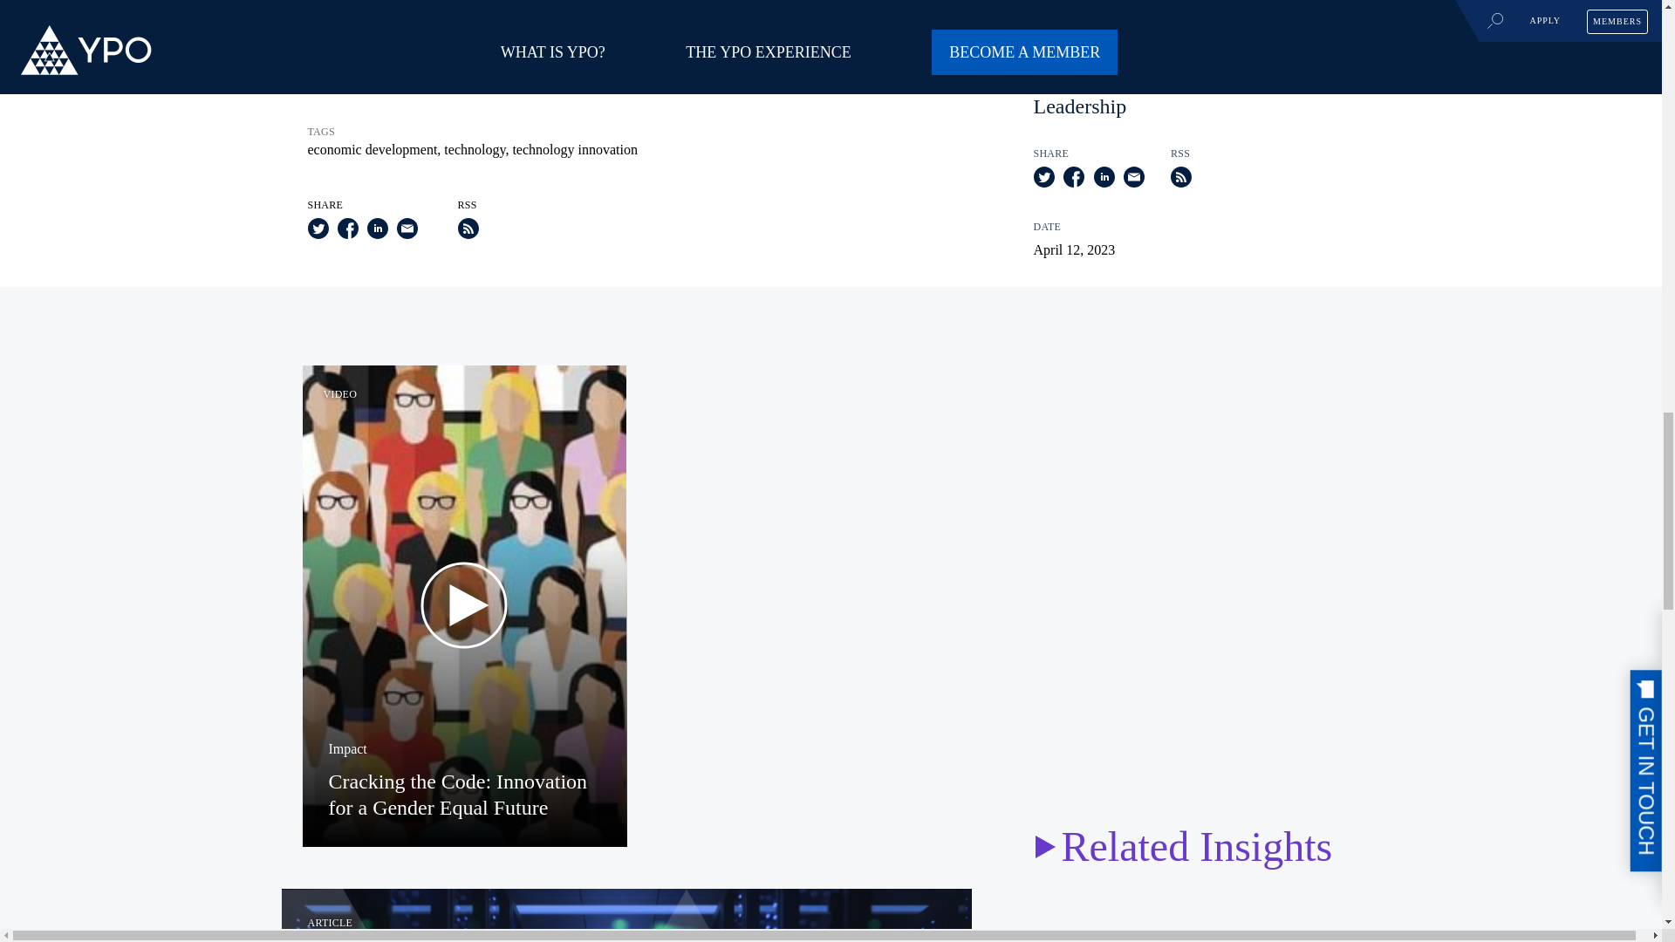  Describe the element at coordinates (407, 234) in the screenshot. I see `Email a link to this Article` at that location.